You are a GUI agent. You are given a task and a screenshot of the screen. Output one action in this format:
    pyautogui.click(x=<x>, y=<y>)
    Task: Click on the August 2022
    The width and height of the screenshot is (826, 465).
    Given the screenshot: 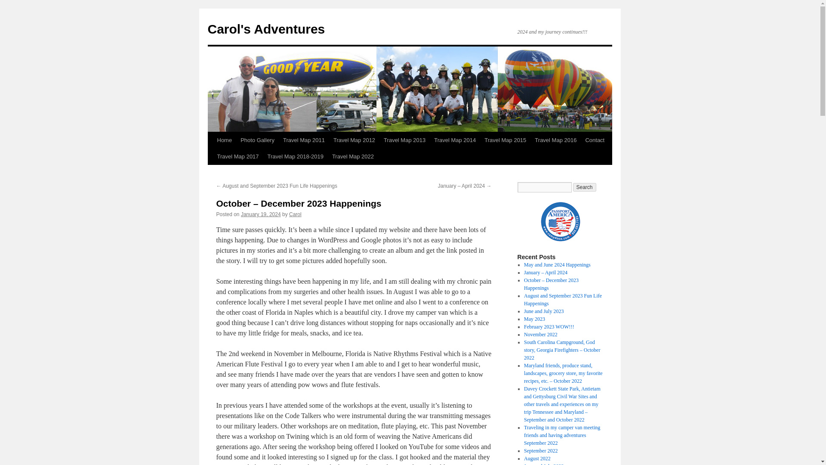 What is the action you would take?
    pyautogui.click(x=537, y=459)
    